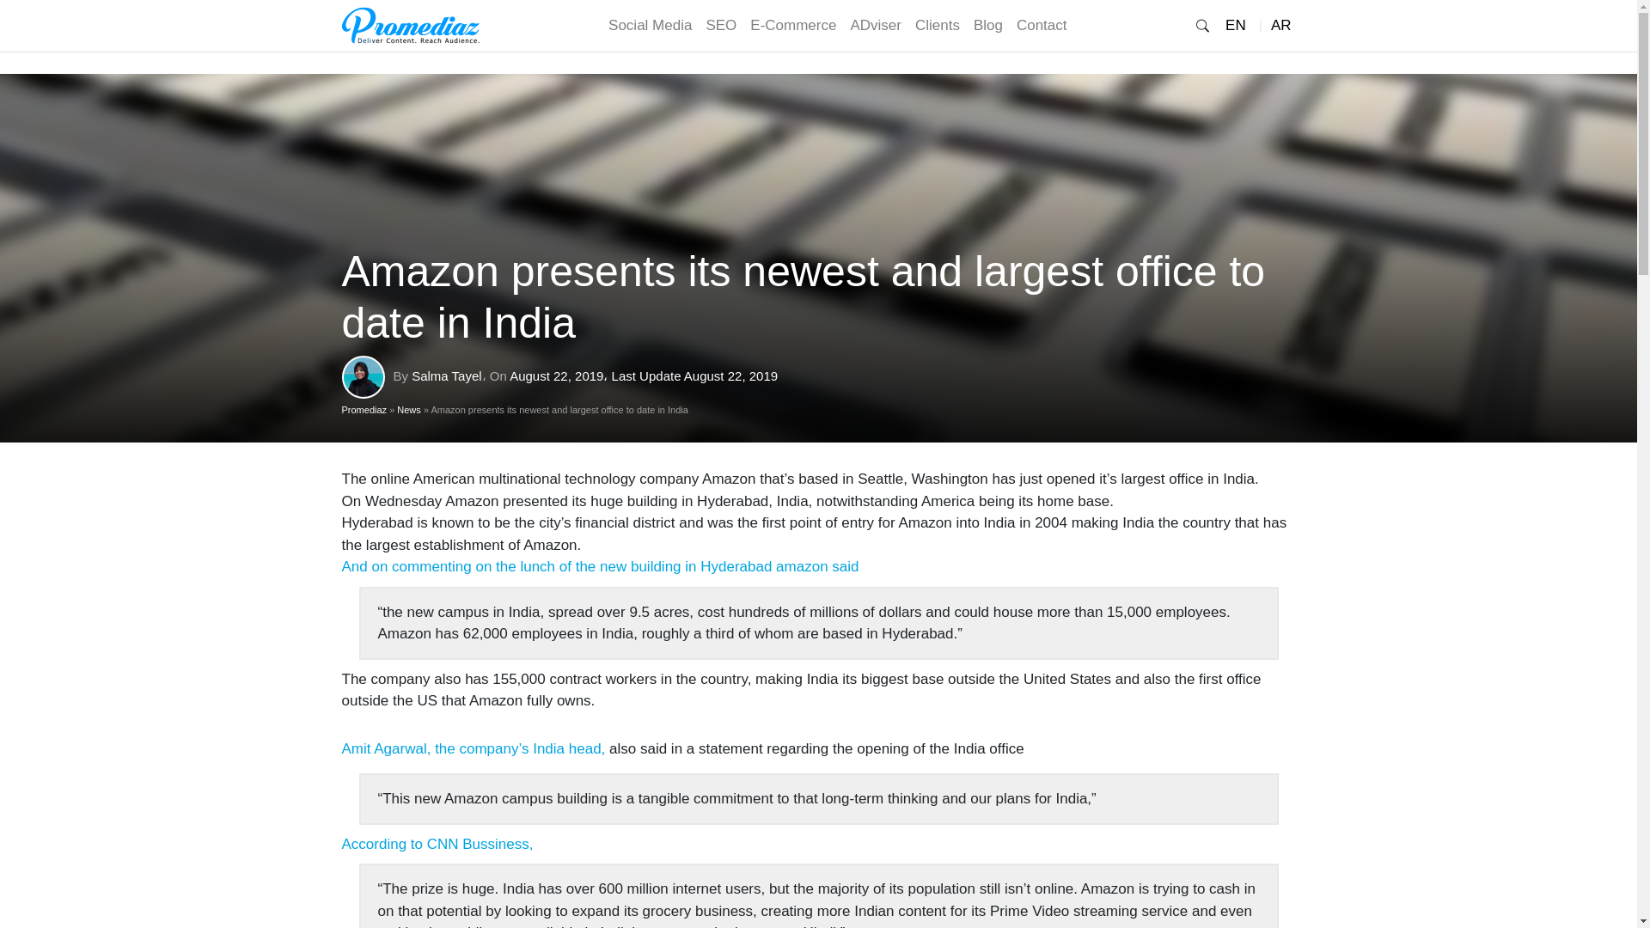  Describe the element at coordinates (1244, 25) in the screenshot. I see `Promediaz In English` at that location.